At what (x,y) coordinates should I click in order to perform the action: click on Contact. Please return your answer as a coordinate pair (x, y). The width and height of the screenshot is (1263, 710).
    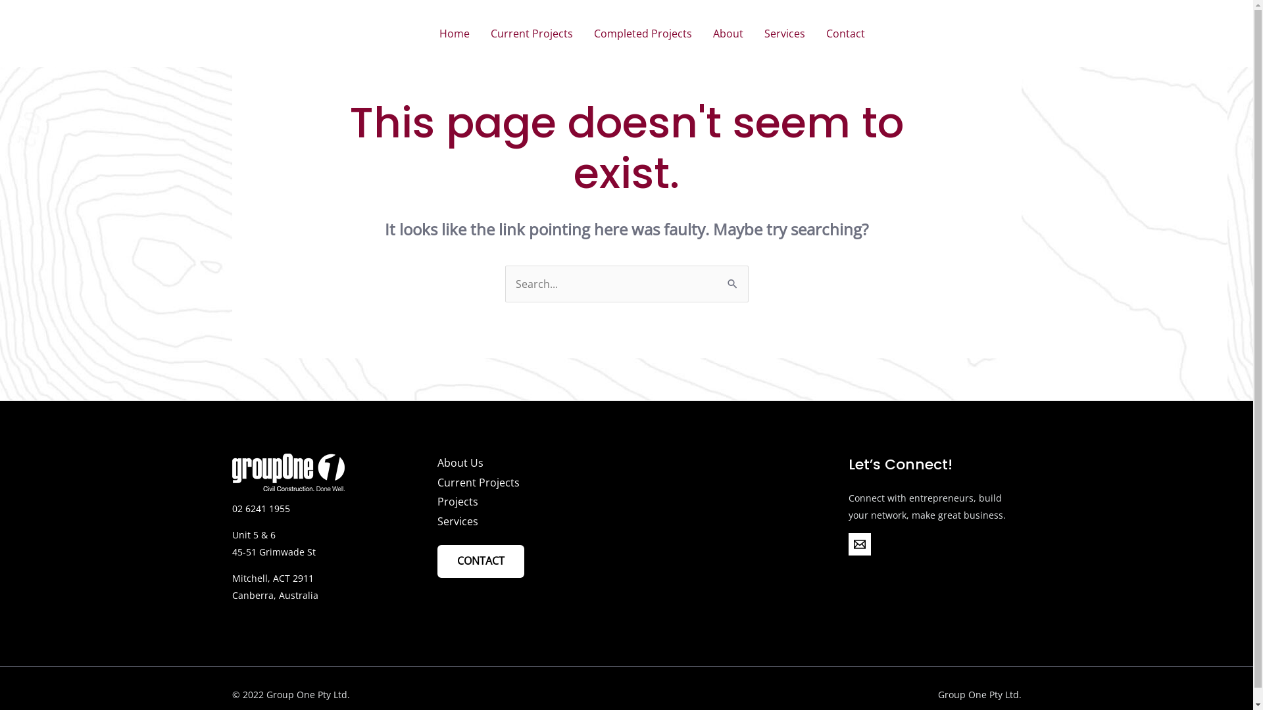
    Looking at the image, I should click on (846, 34).